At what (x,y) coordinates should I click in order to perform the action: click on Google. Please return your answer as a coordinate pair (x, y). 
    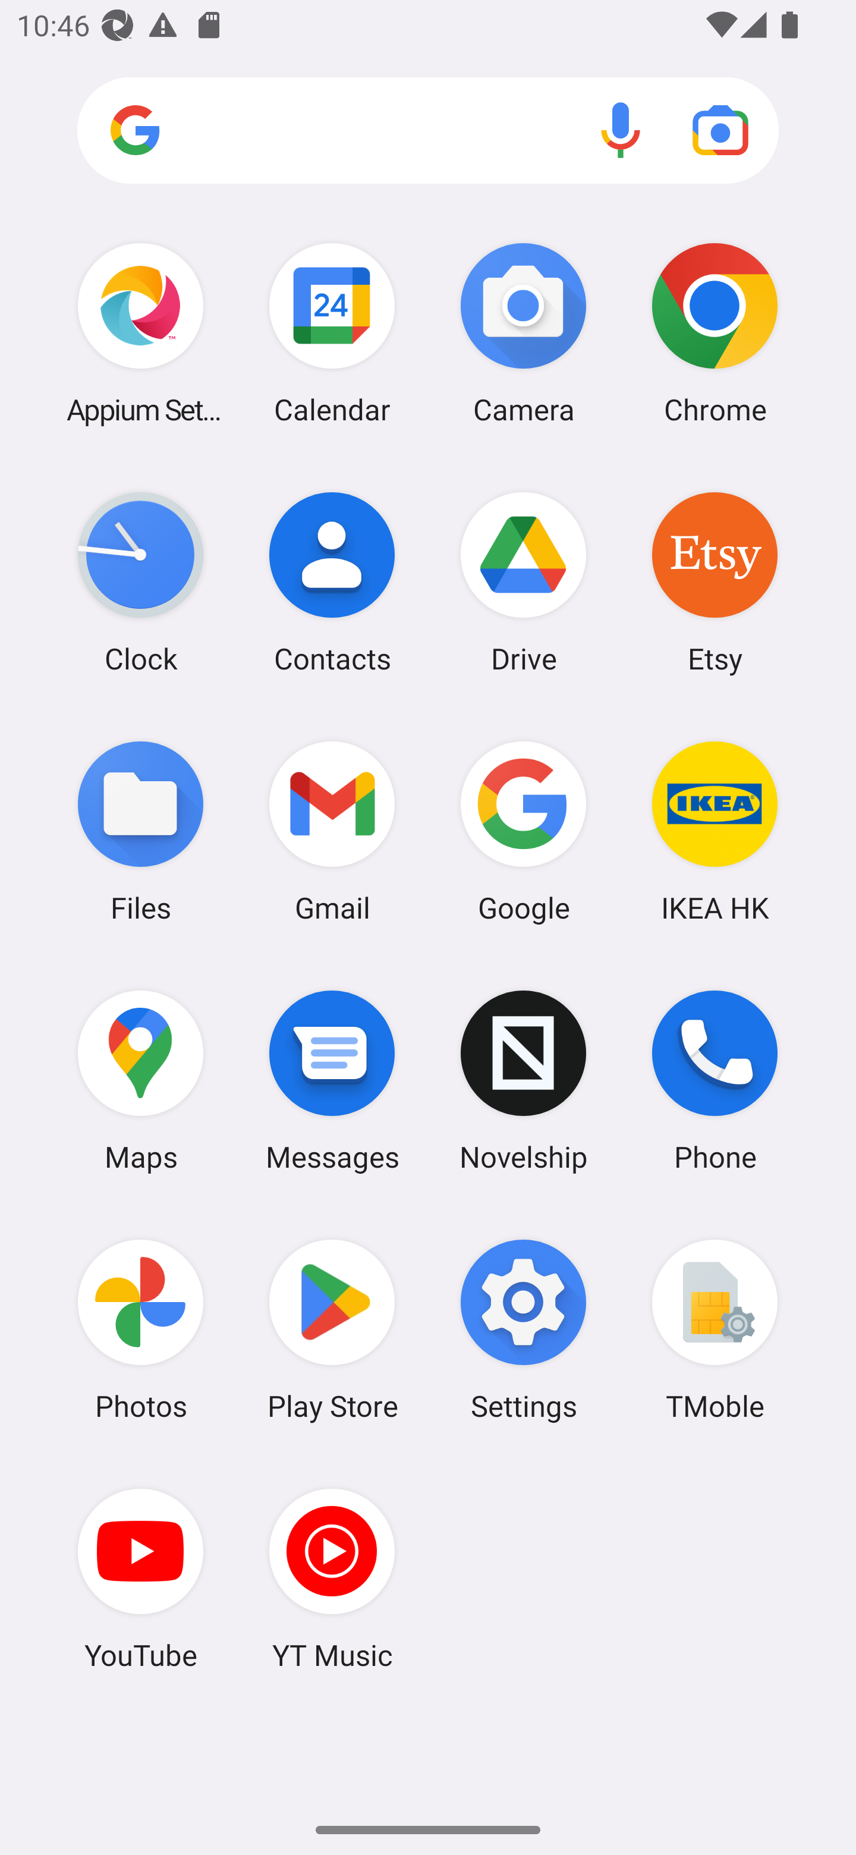
    Looking at the image, I should click on (524, 831).